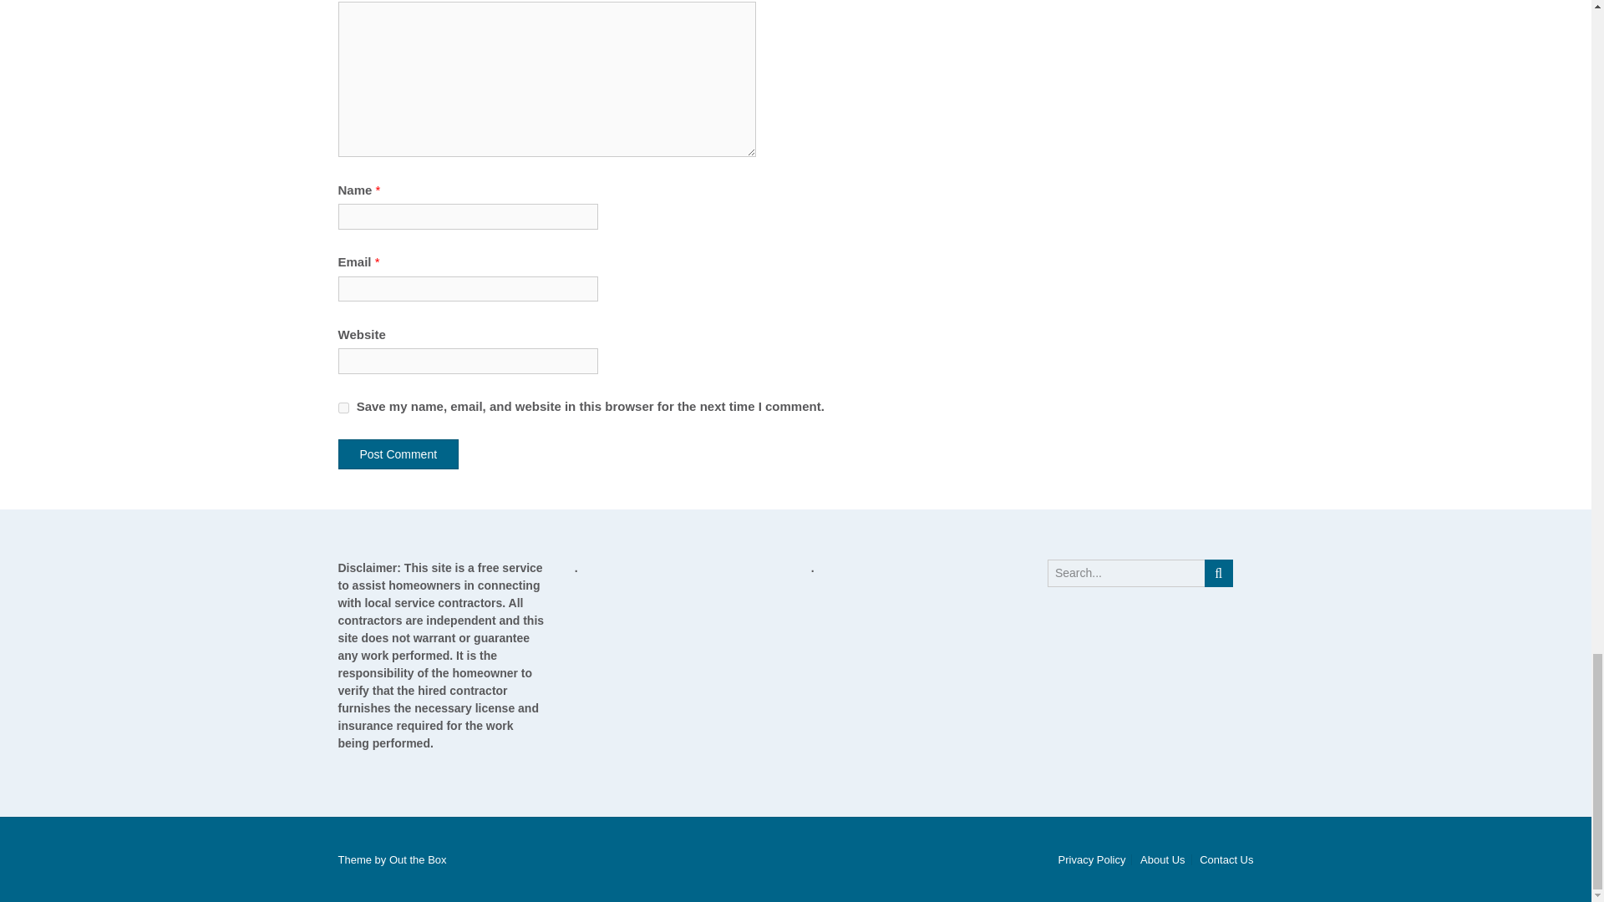 This screenshot has height=902, width=1604. I want to click on Out the Box, so click(418, 859).